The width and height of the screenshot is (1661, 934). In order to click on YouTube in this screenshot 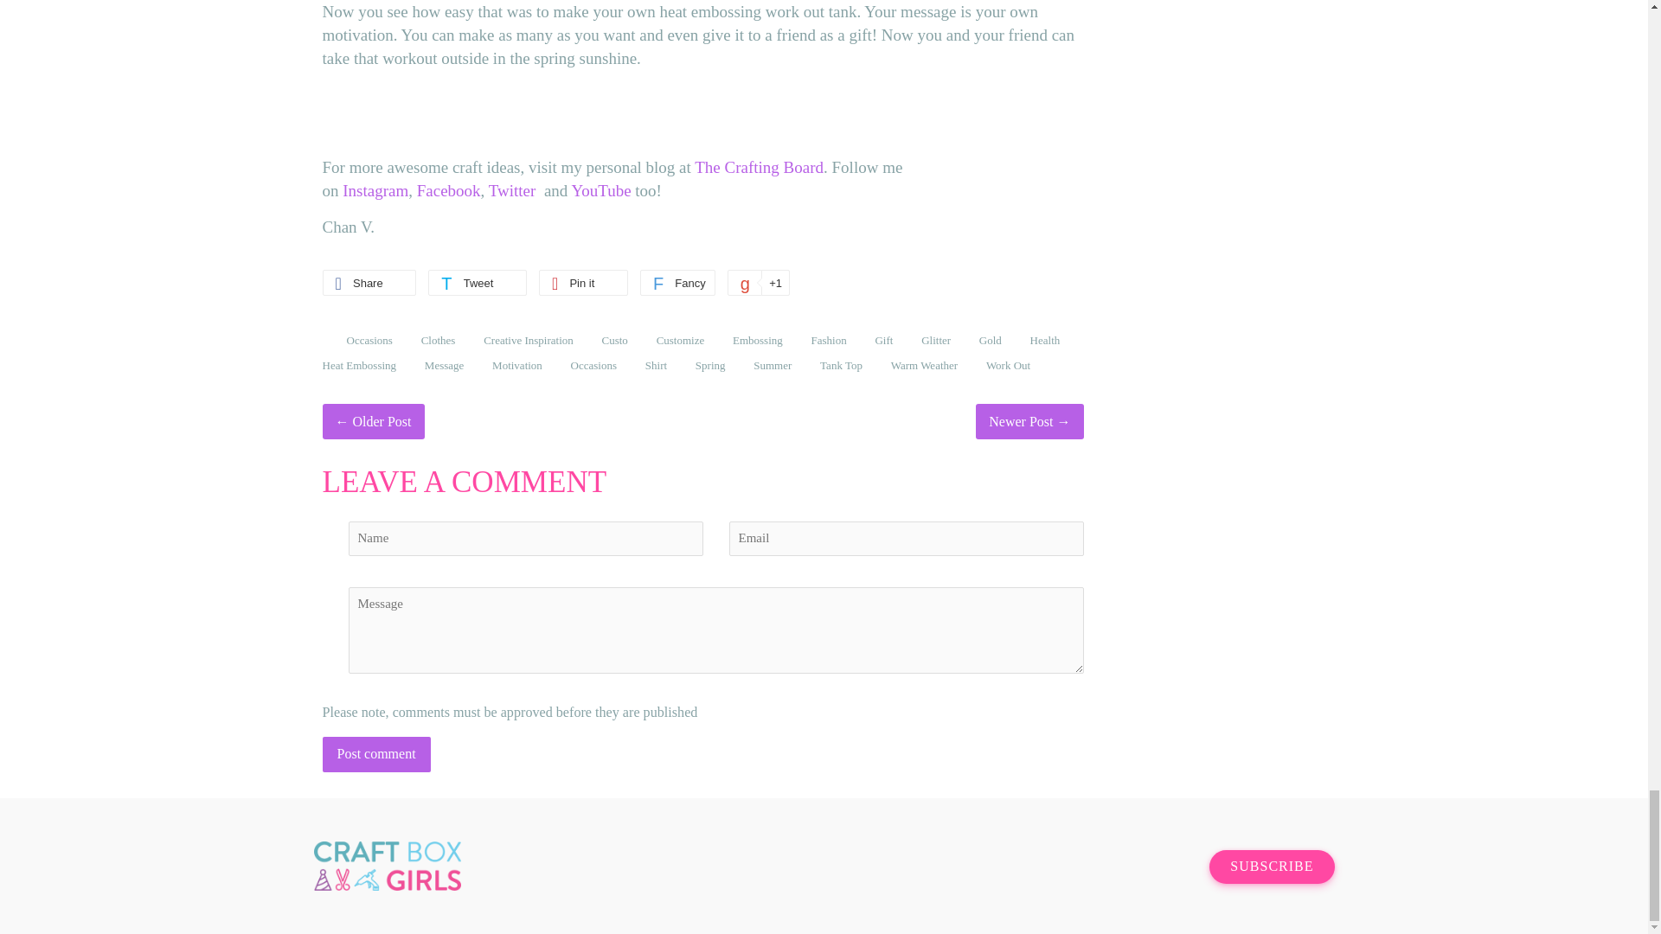, I will do `click(600, 190)`.